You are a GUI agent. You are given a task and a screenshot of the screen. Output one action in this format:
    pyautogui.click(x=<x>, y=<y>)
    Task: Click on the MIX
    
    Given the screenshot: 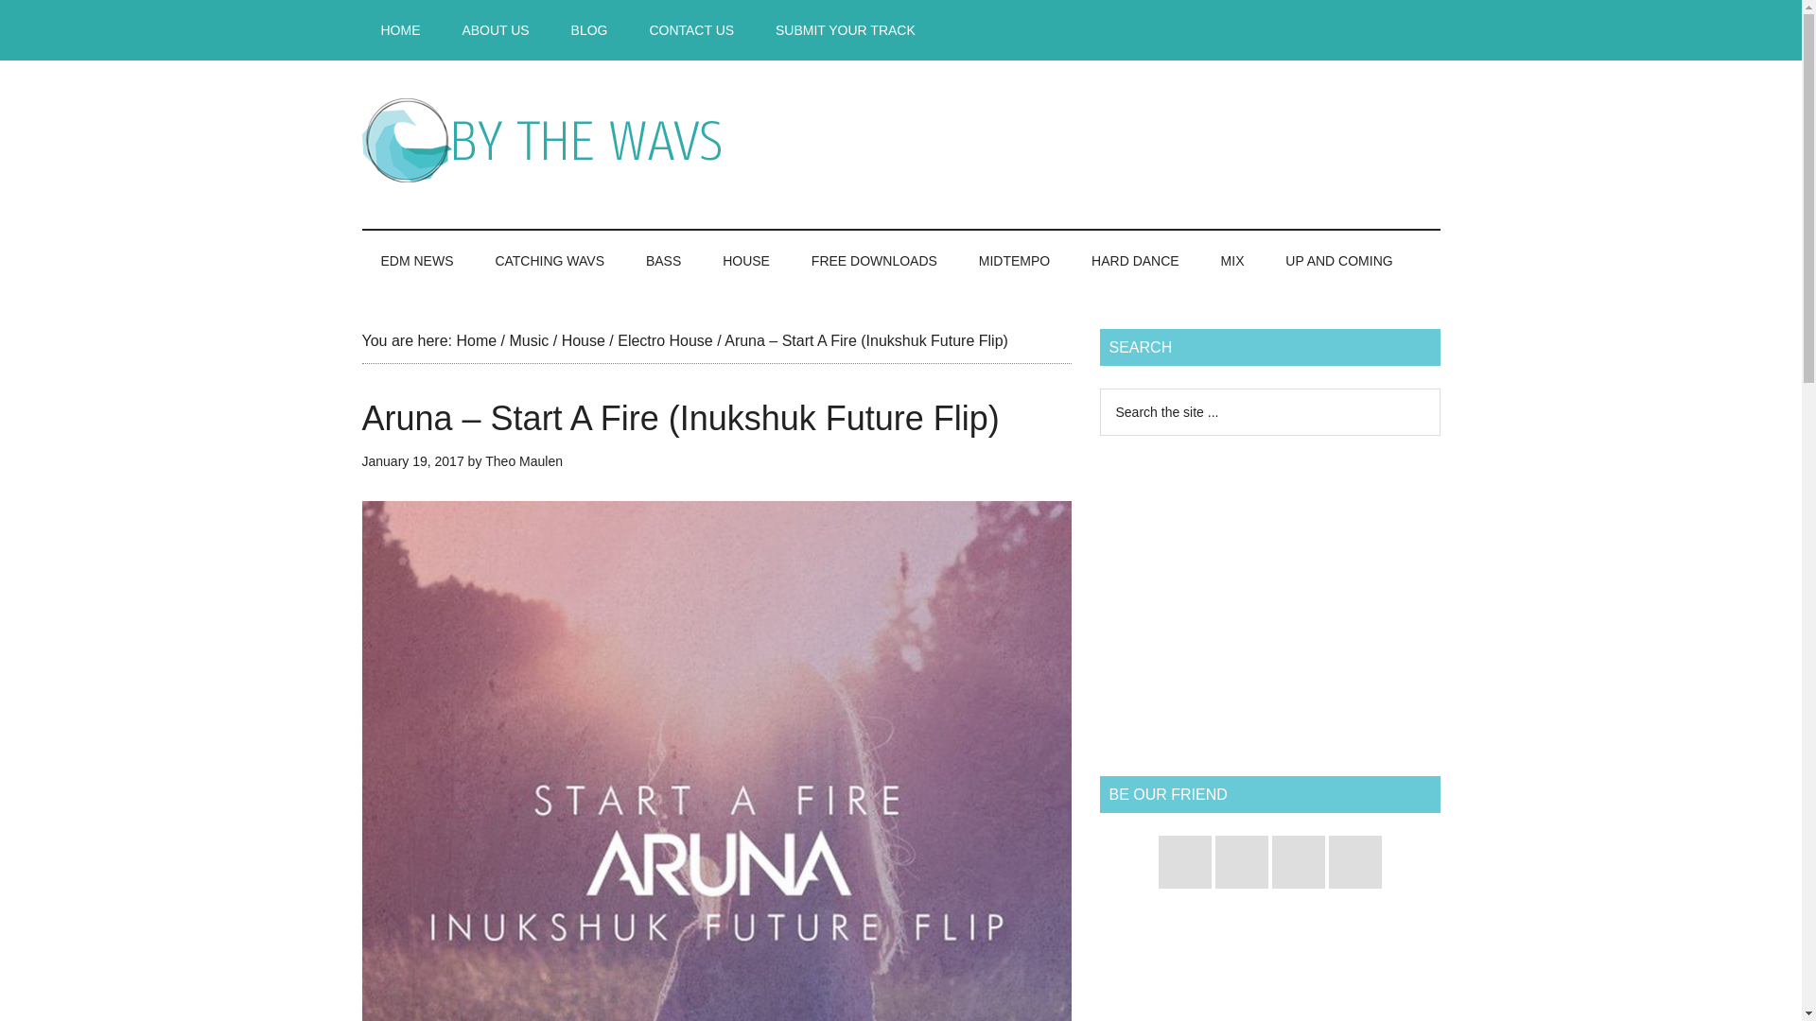 What is the action you would take?
    pyautogui.click(x=1233, y=261)
    